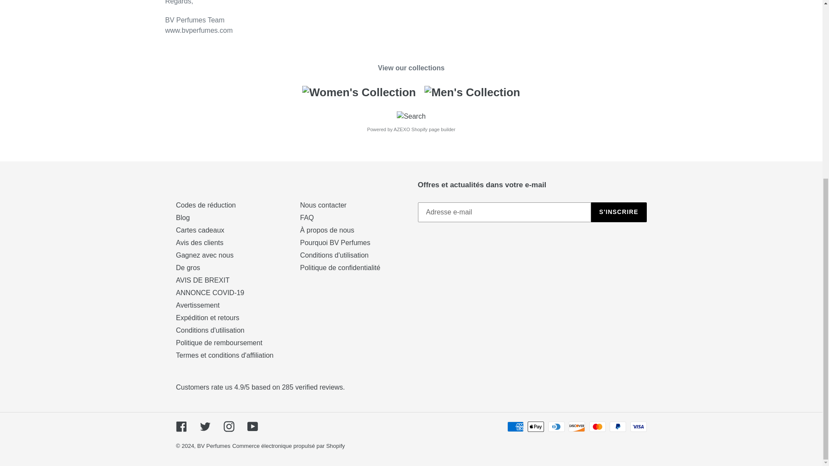 This screenshot has height=466, width=829. Describe the element at coordinates (359, 92) in the screenshot. I see `BV Perfumes Women's Collection` at that location.